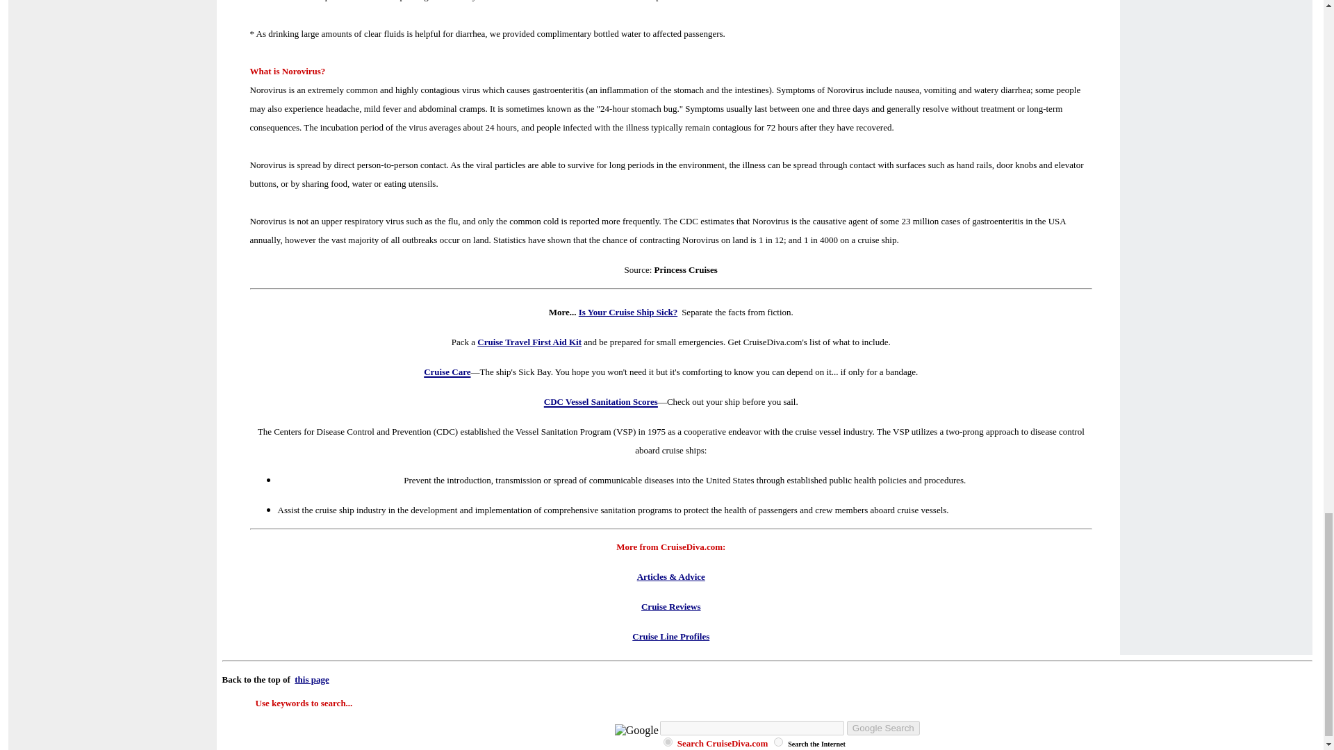 This screenshot has width=1334, height=750. Describe the element at coordinates (884, 728) in the screenshot. I see `Google Search` at that location.